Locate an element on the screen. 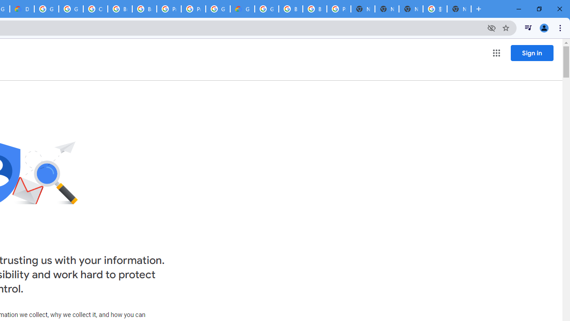 This screenshot has height=321, width=570. Google Cloud Platform is located at coordinates (266, 9).